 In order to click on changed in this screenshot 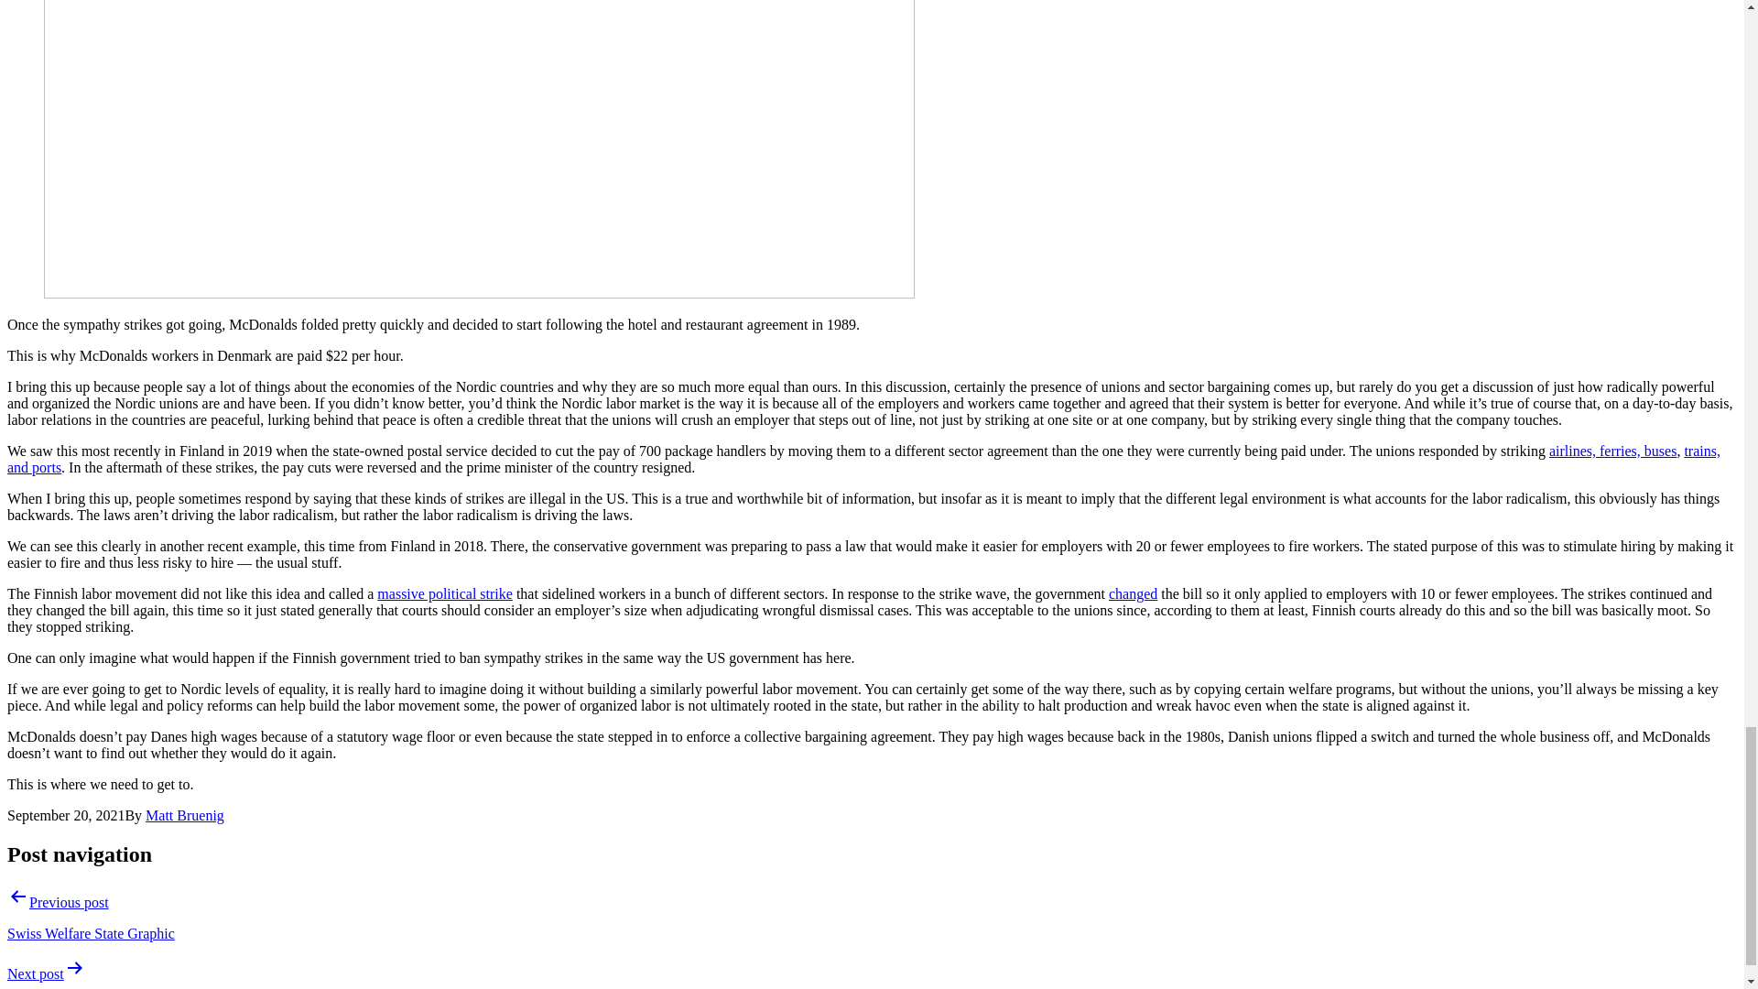, I will do `click(1133, 593)`.